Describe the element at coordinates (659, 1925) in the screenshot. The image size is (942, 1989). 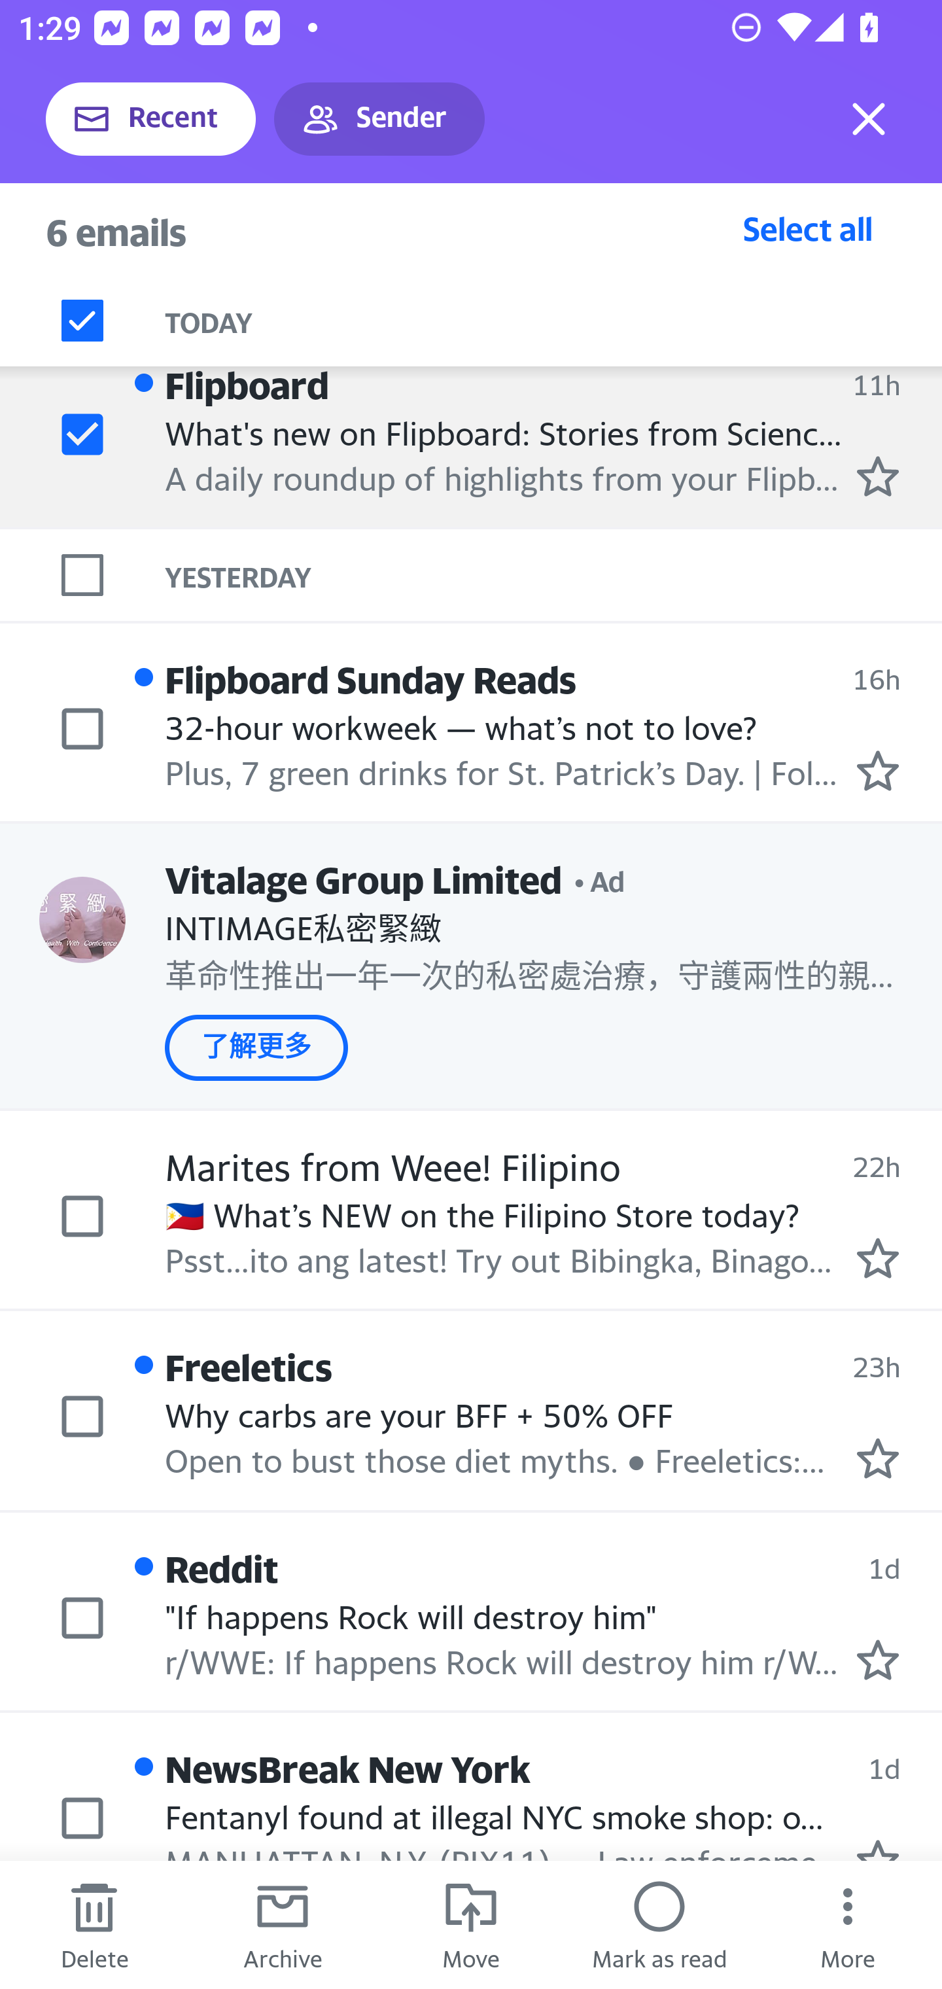
I see `Mark as read` at that location.